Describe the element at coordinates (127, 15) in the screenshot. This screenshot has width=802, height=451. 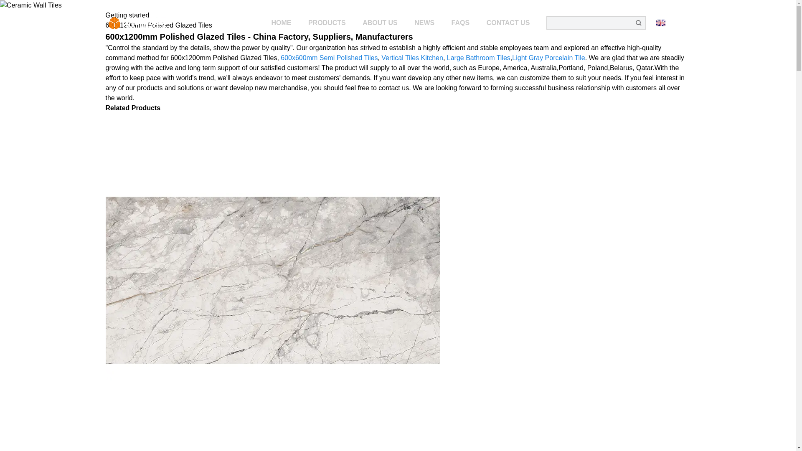
I see `Getting started` at that location.